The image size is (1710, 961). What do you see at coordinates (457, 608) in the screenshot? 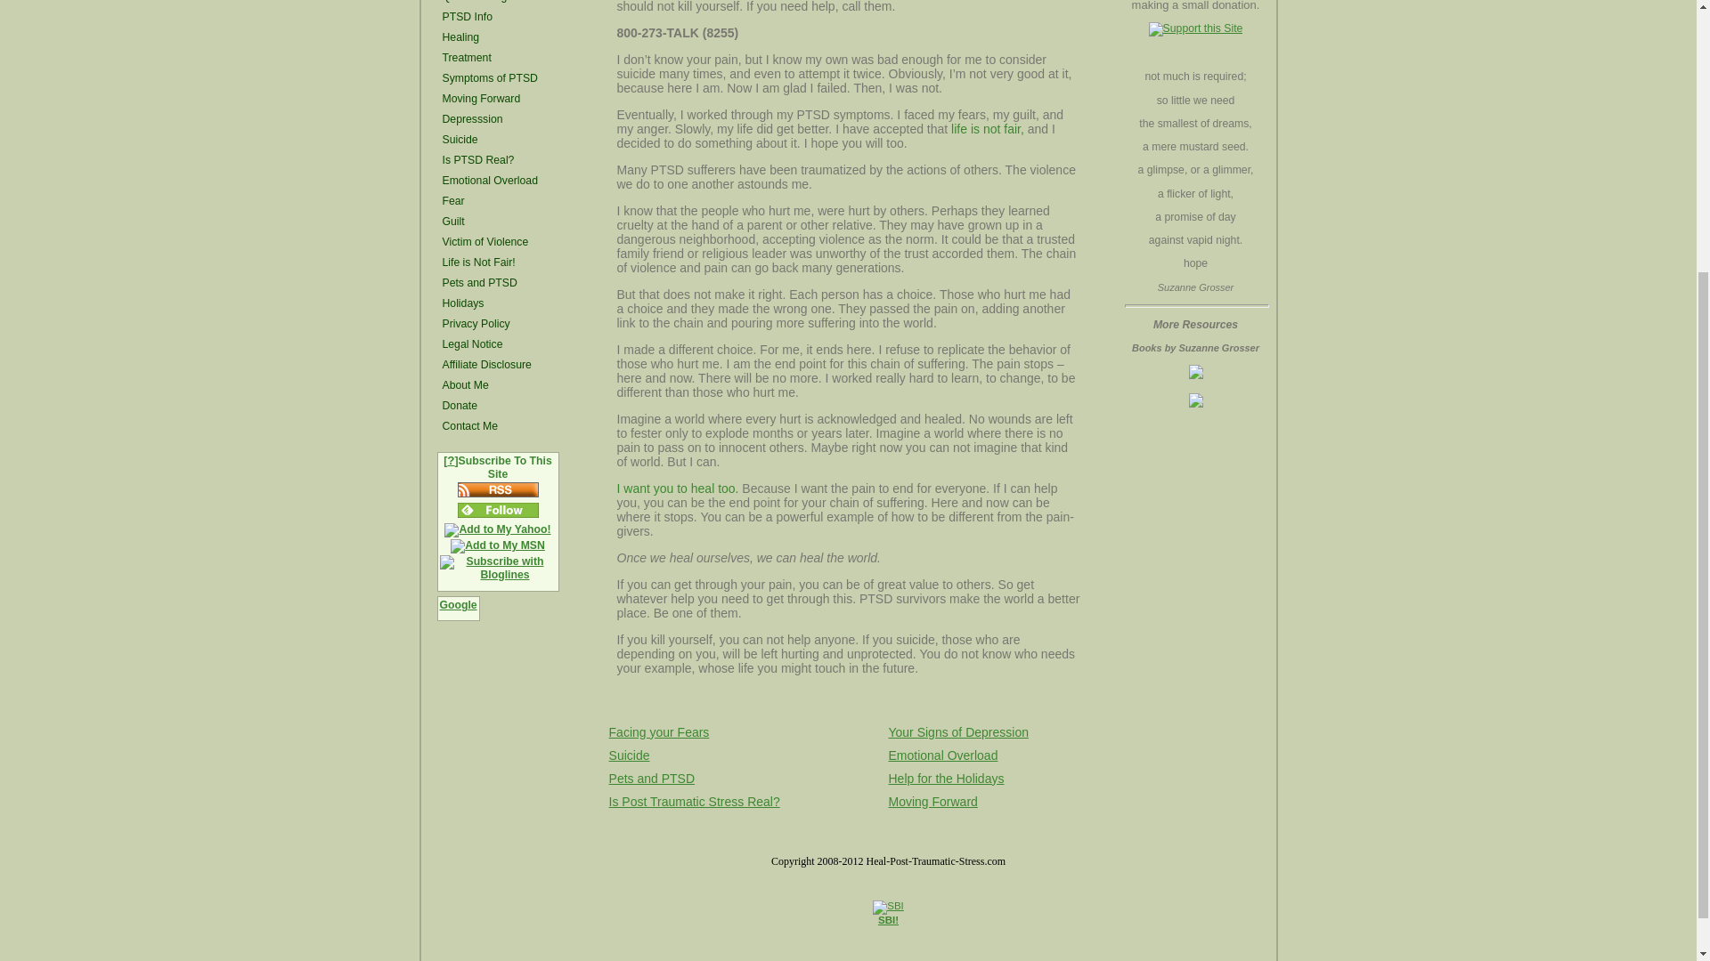
I see `Google` at bounding box center [457, 608].